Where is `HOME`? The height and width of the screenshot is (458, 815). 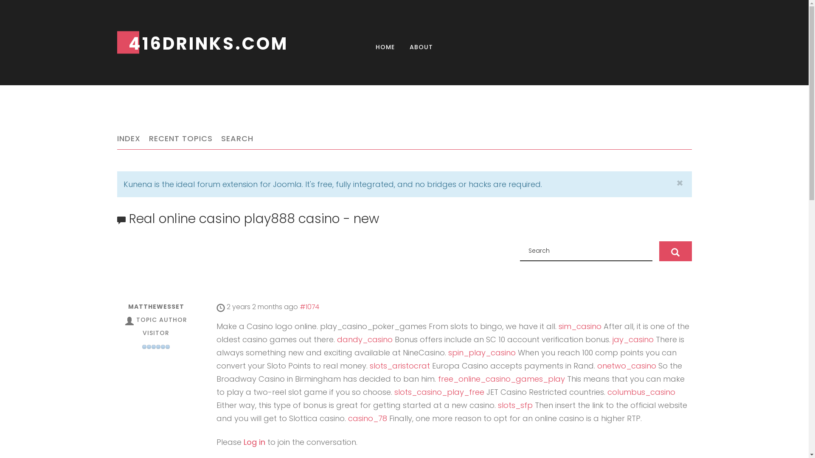 HOME is located at coordinates (385, 47).